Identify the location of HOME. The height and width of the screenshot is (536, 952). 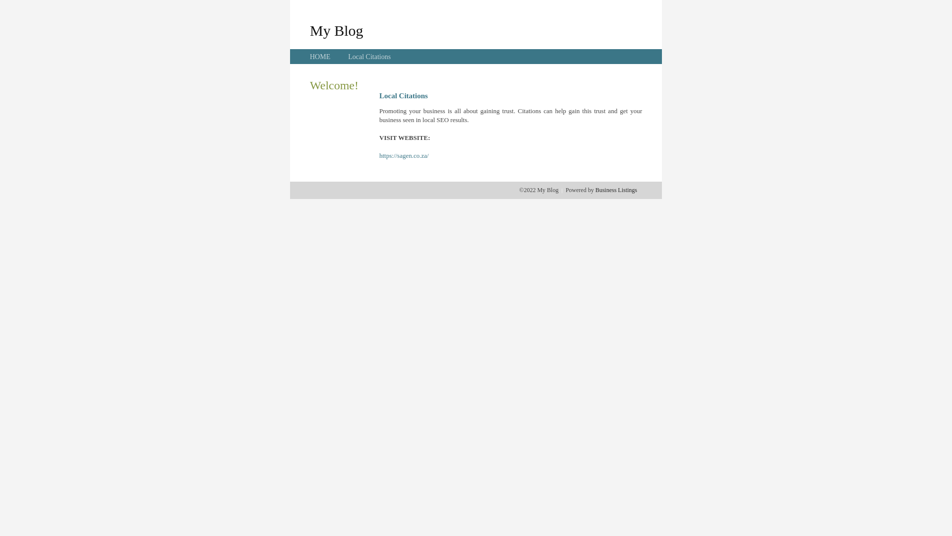
(320, 57).